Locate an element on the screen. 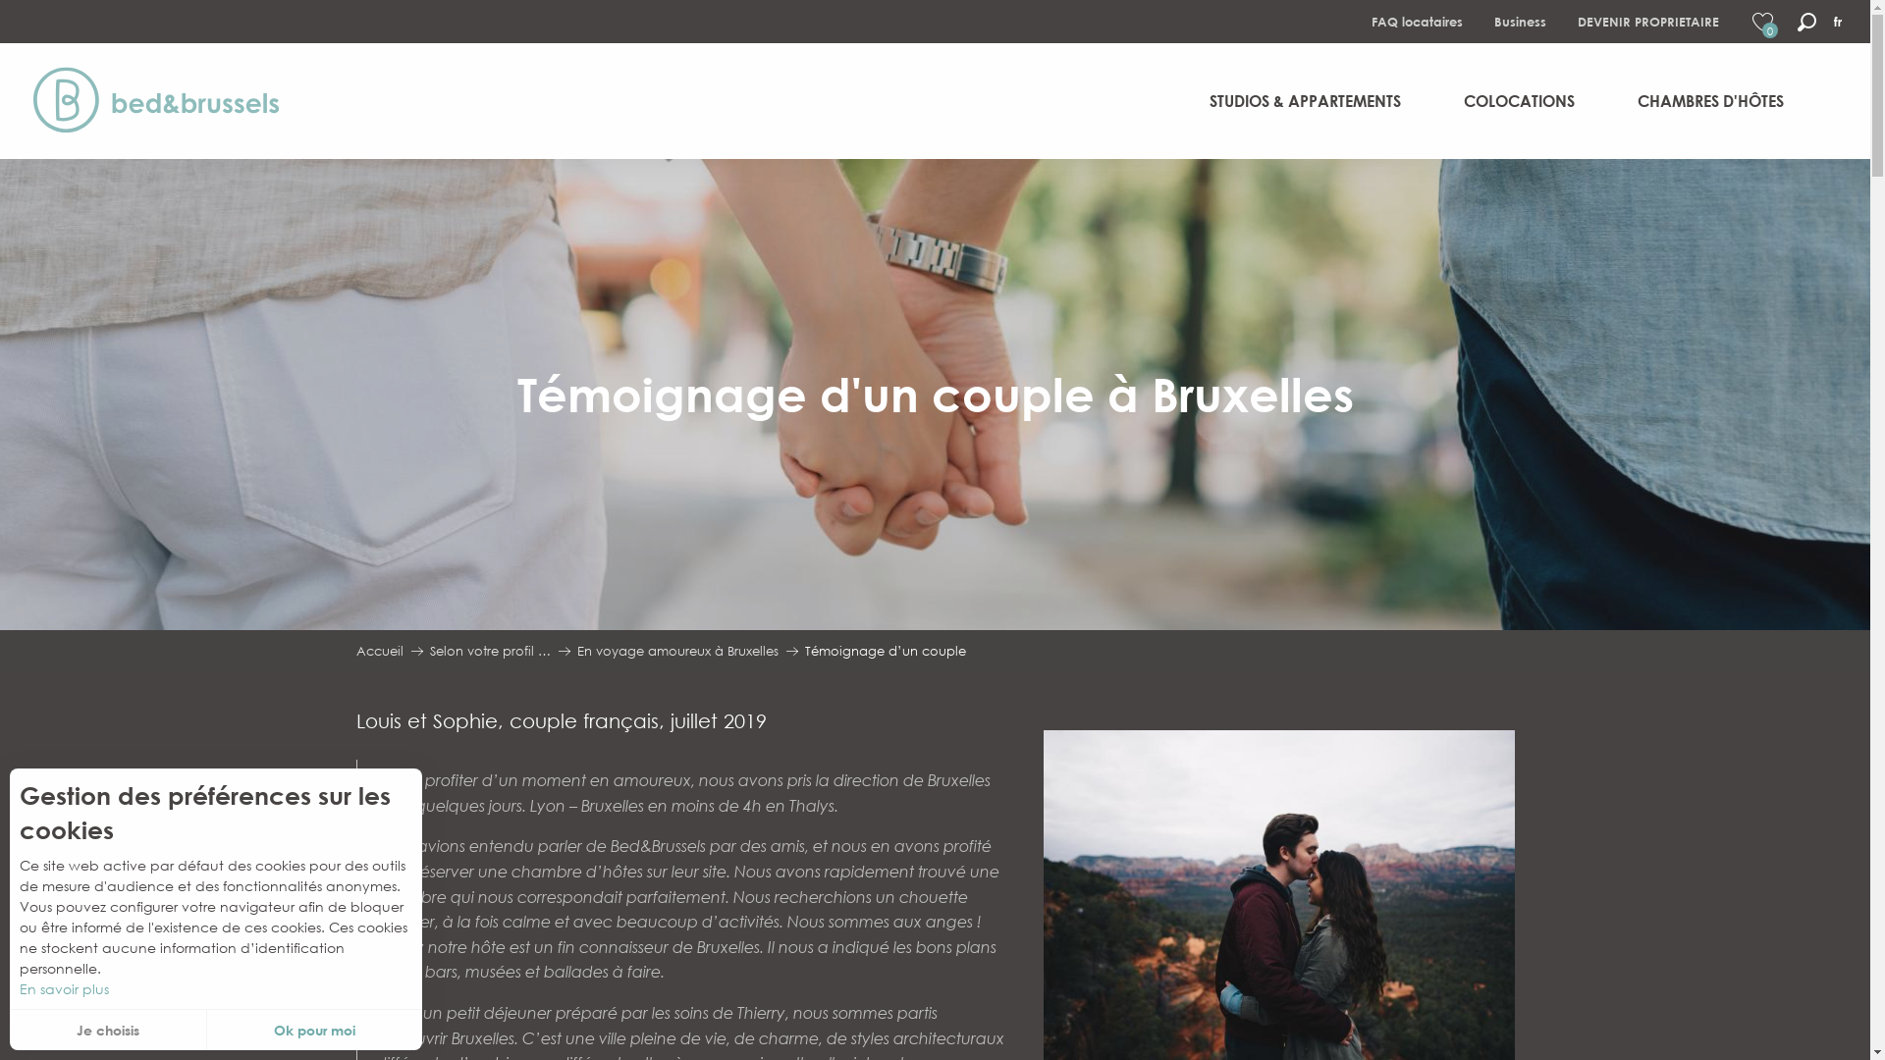  DEVENIR PROPRIETAIRE is located at coordinates (1648, 22).